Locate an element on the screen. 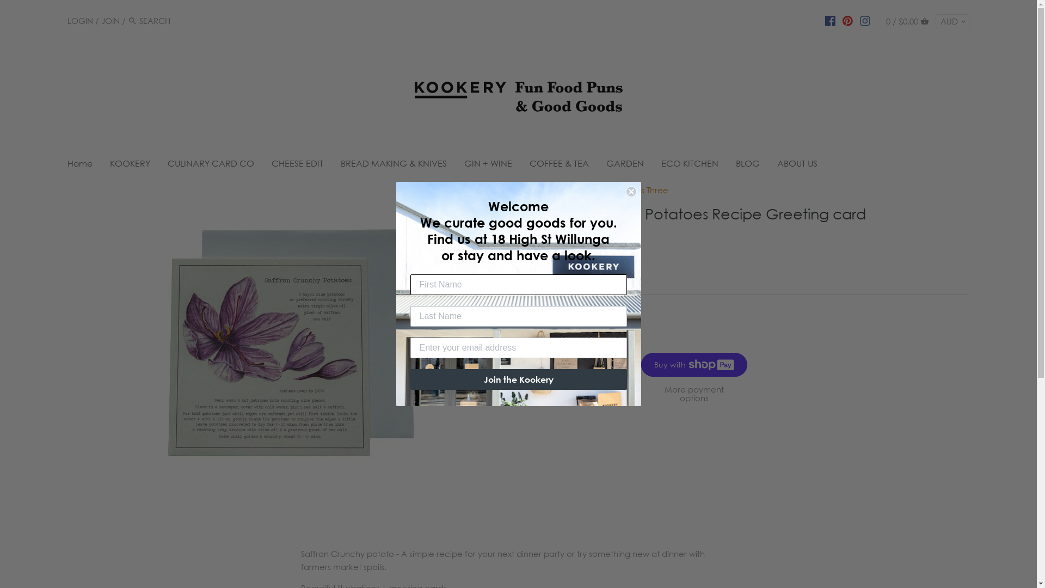  Twitter is located at coordinates (579, 271).